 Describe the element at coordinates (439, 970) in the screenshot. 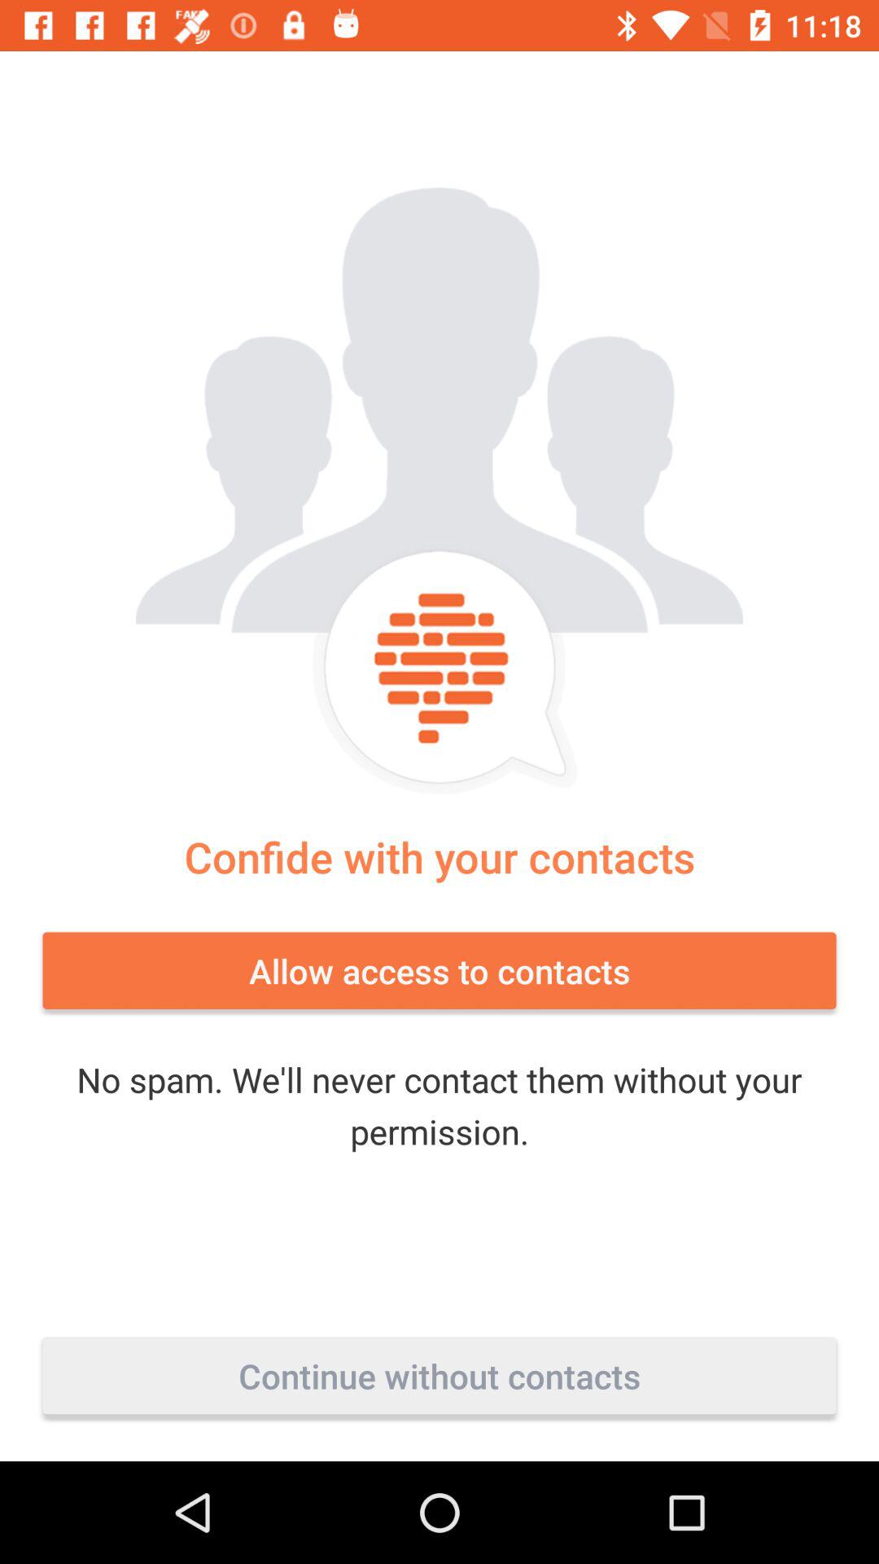

I see `scroll to the allow access to item` at that location.